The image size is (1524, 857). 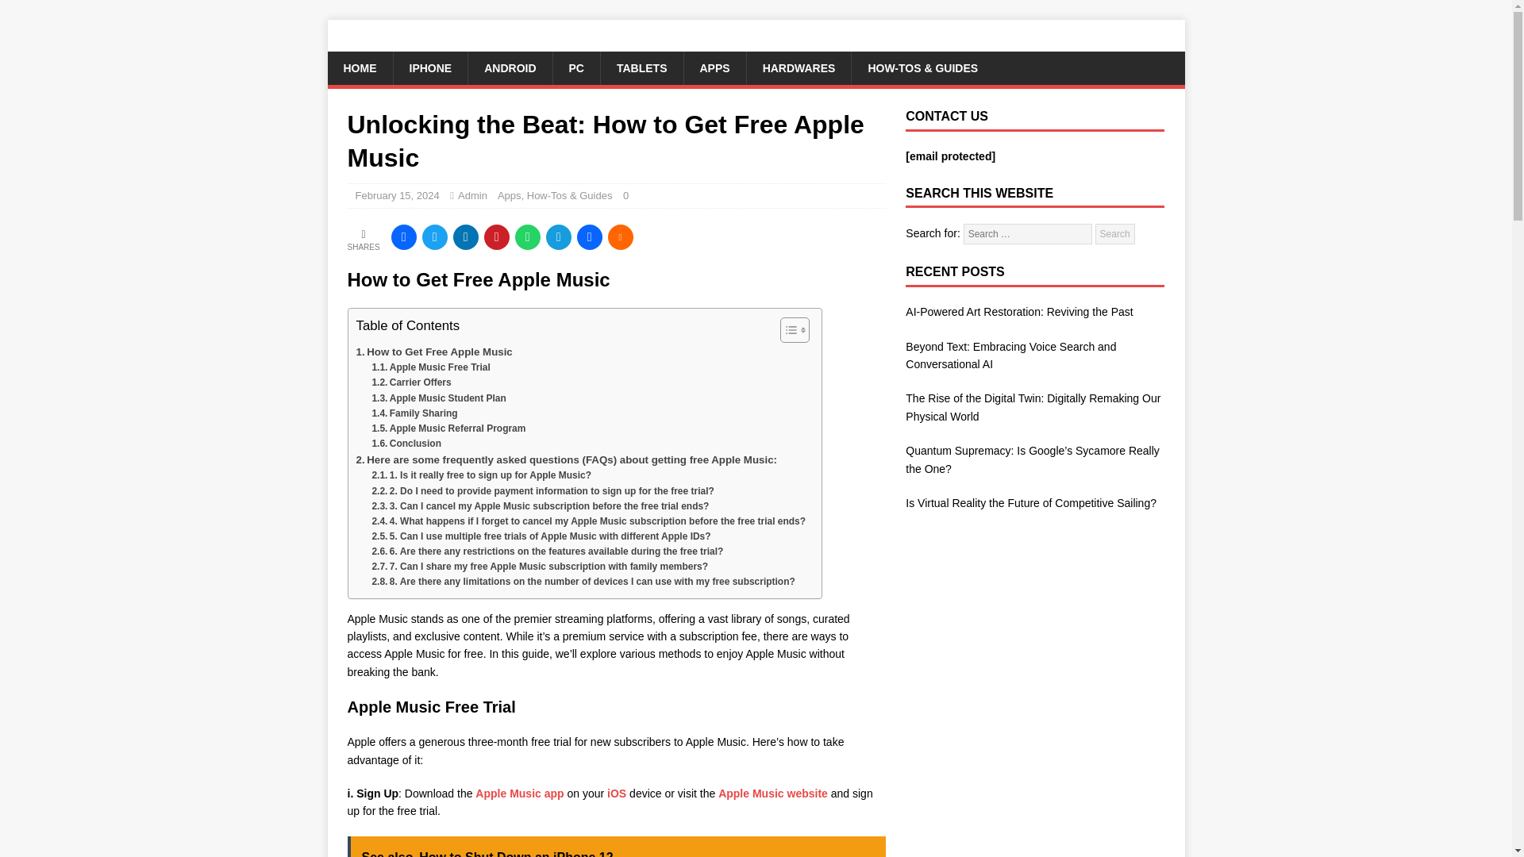 I want to click on Apple Music Free Trial, so click(x=430, y=367).